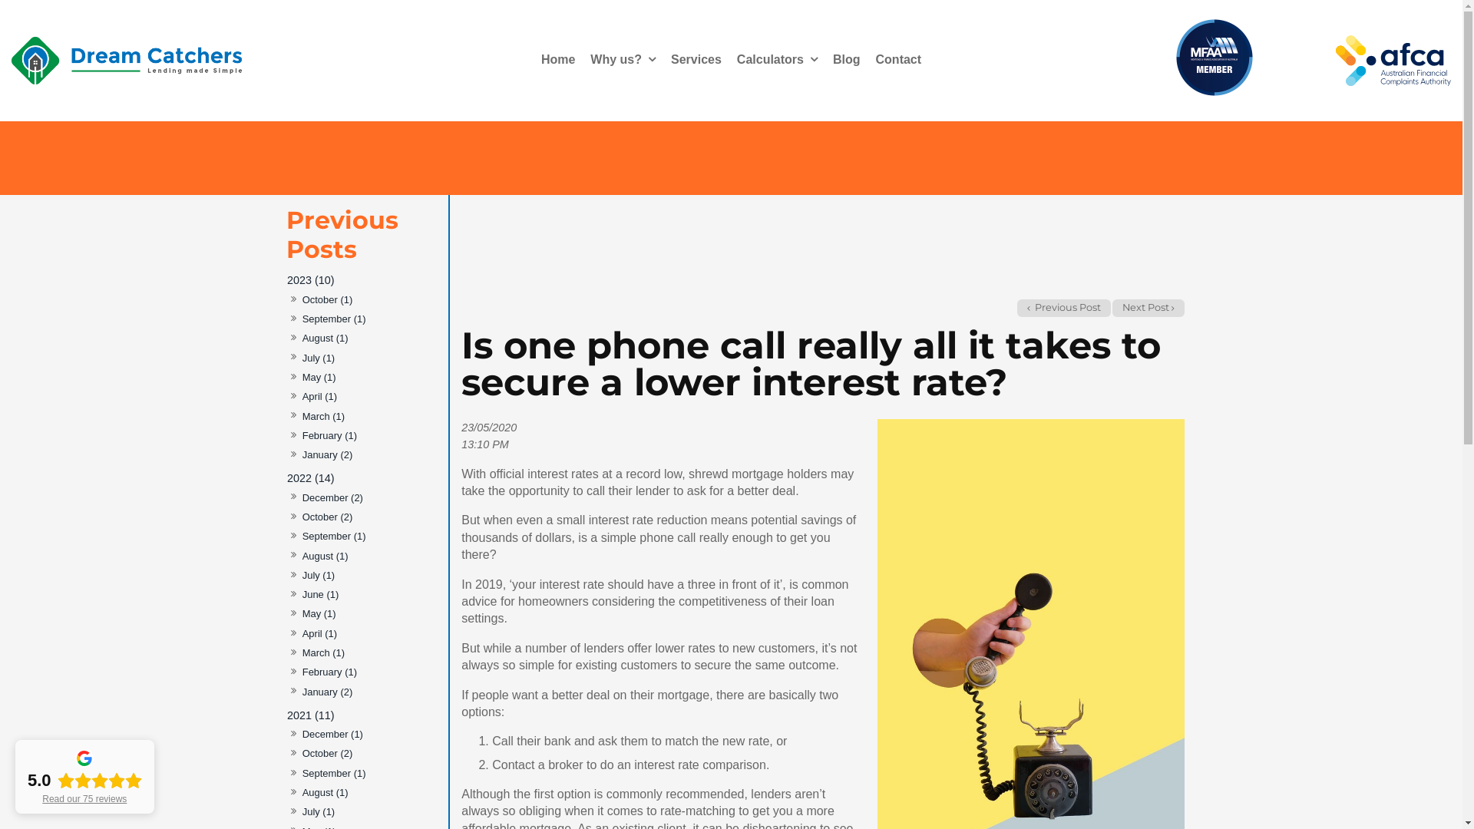 This screenshot has height=829, width=1474. I want to click on October (2), so click(327, 754).